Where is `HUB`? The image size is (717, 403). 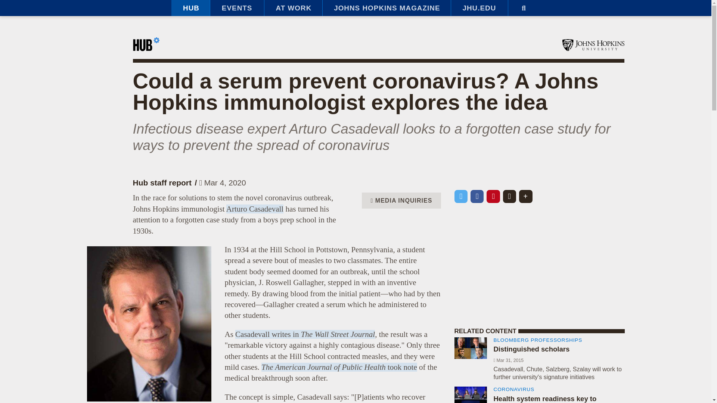
HUB is located at coordinates (190, 8).